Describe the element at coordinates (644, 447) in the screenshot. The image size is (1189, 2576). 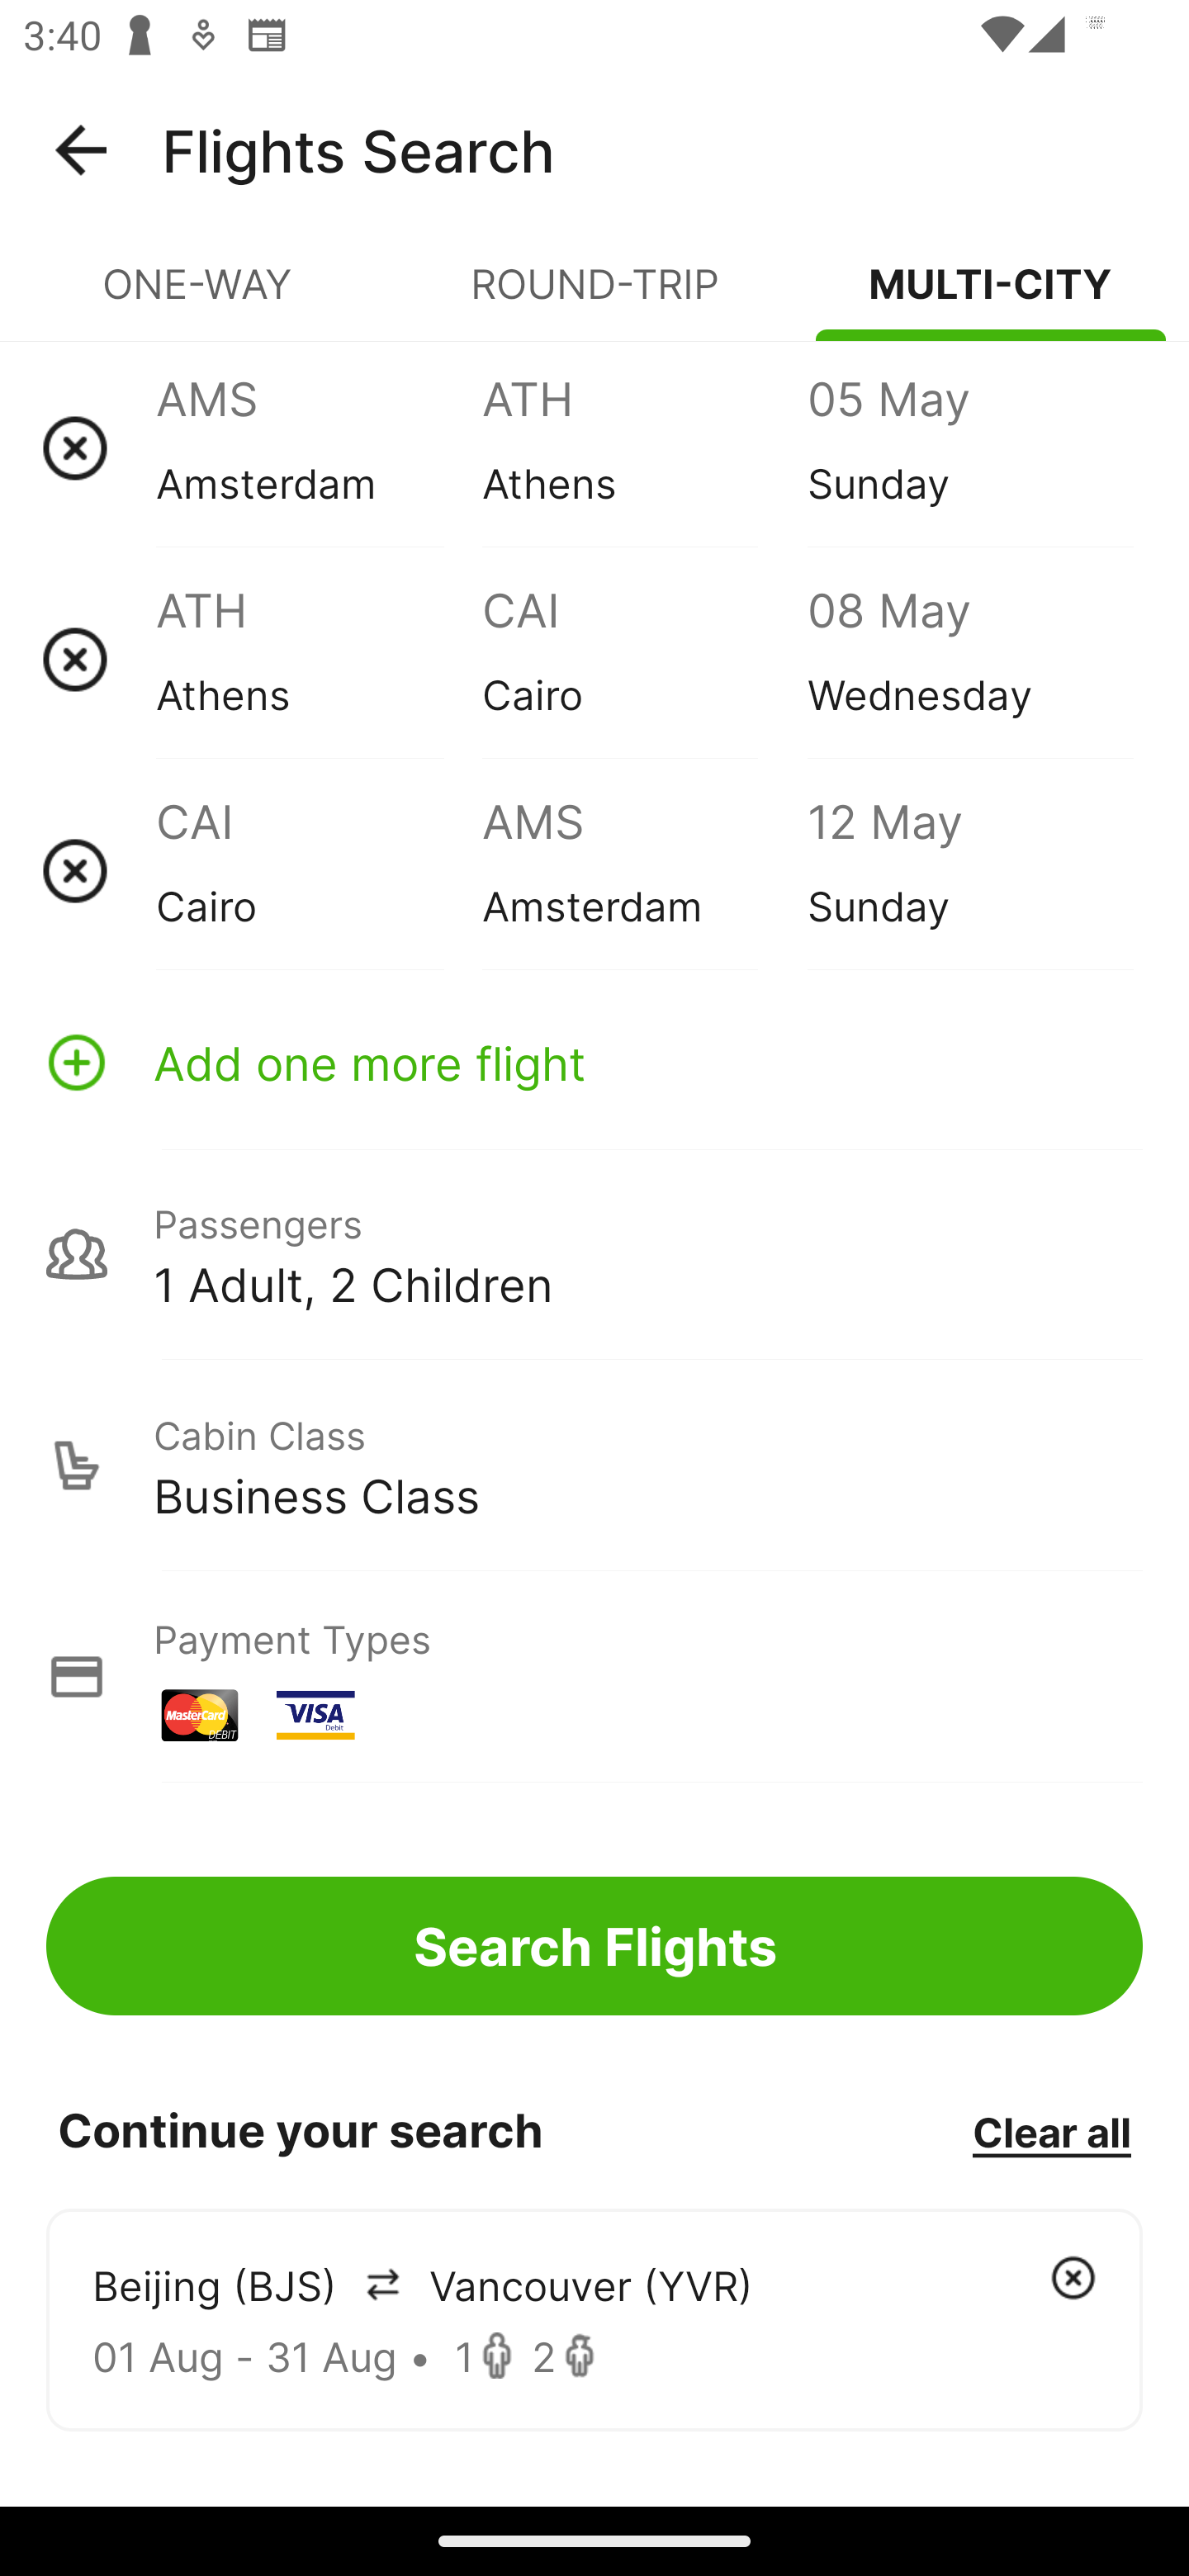
I see `ATH Athens` at that location.